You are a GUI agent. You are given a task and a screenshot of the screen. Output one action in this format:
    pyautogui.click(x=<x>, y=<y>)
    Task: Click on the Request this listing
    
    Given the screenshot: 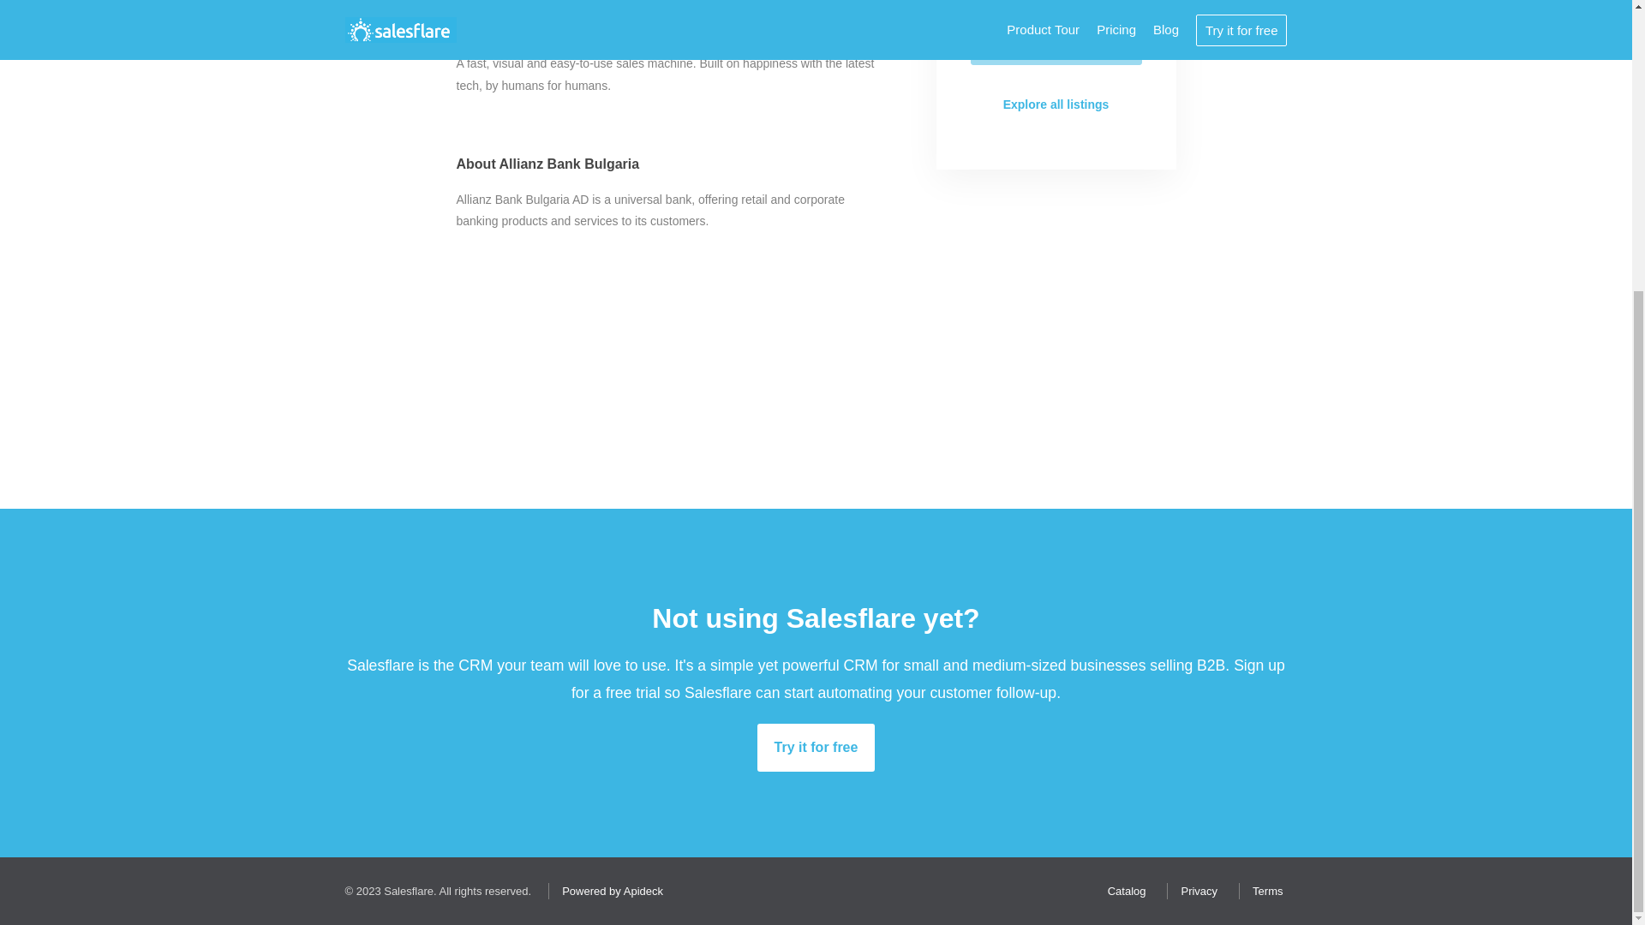 What is the action you would take?
    pyautogui.click(x=1056, y=42)
    